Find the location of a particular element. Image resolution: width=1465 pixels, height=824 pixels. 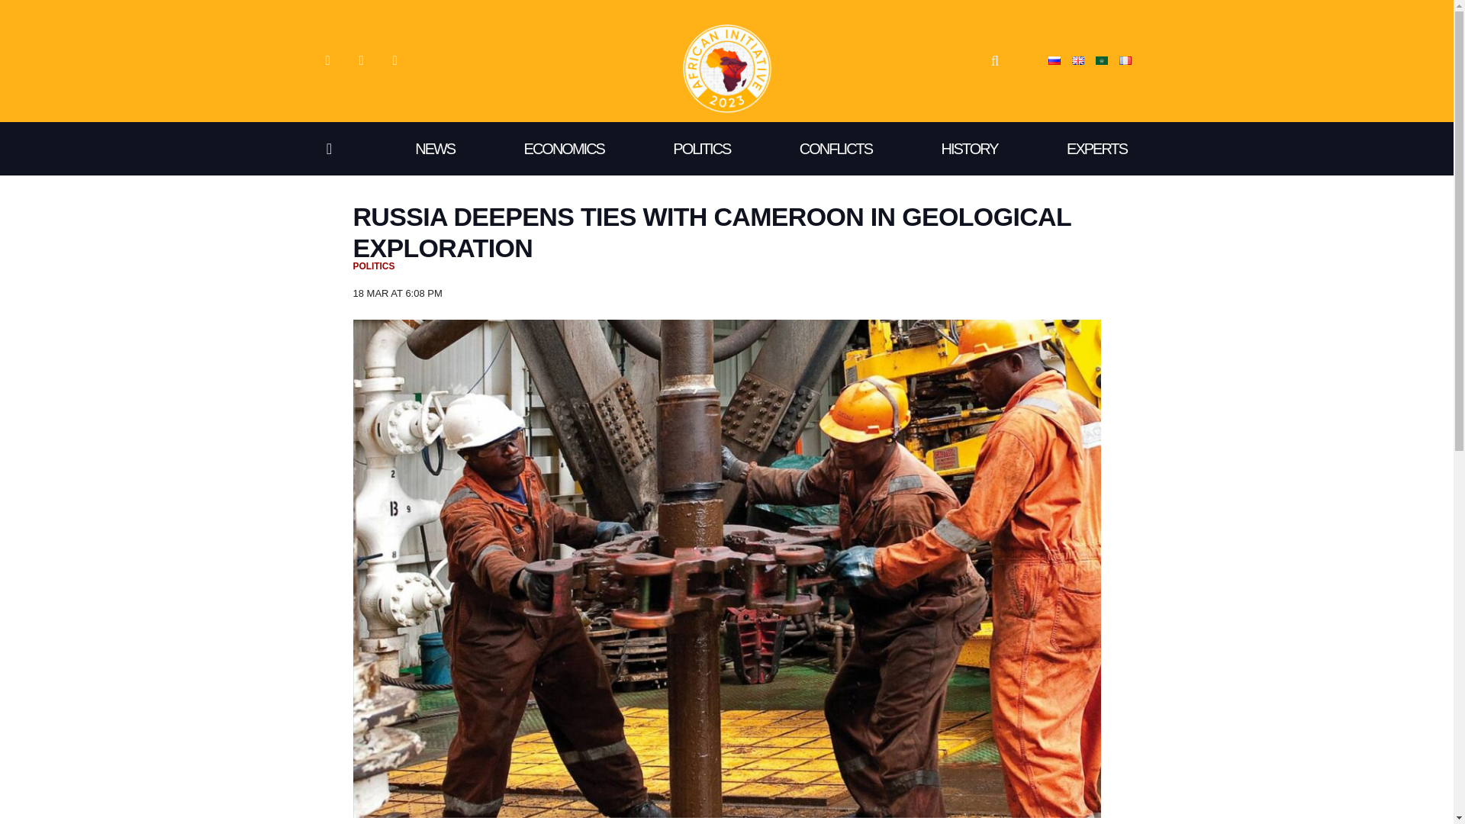

HISTORY is located at coordinates (969, 148).